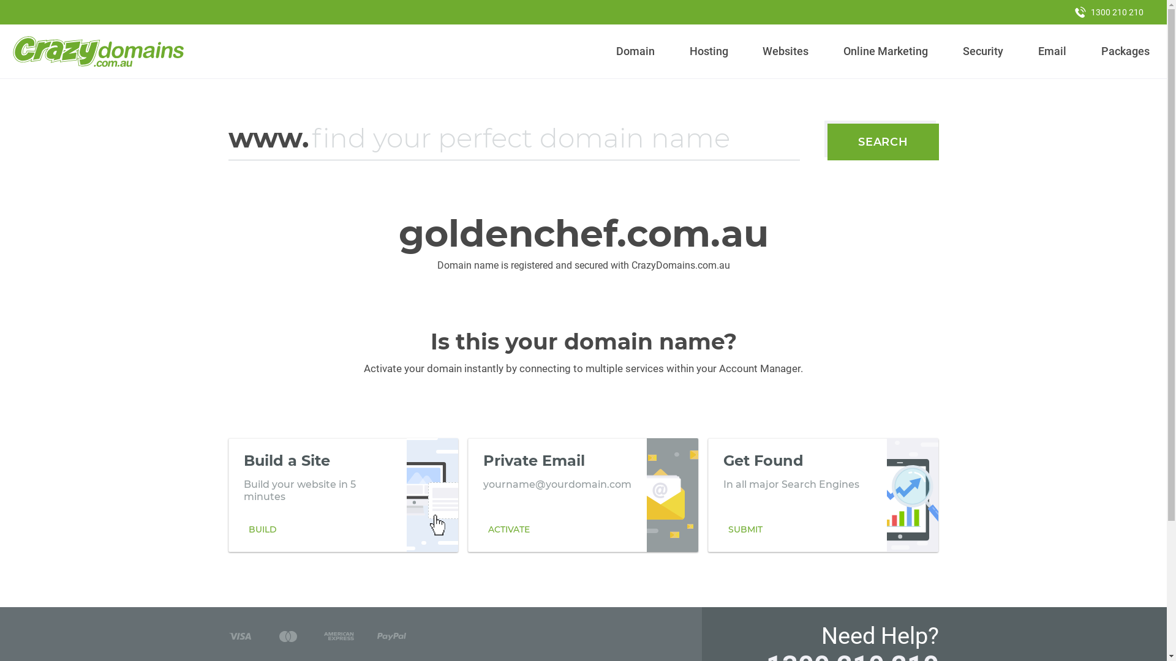 This screenshot has width=1176, height=661. Describe the element at coordinates (886, 51) in the screenshot. I see `Online Marketing` at that location.